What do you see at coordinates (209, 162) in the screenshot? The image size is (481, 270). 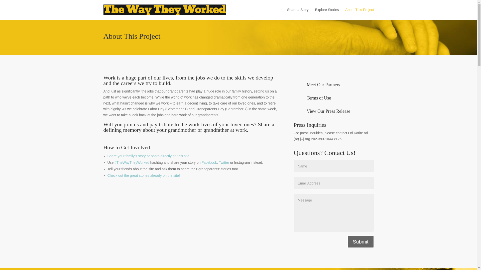 I see `Facebook` at bounding box center [209, 162].